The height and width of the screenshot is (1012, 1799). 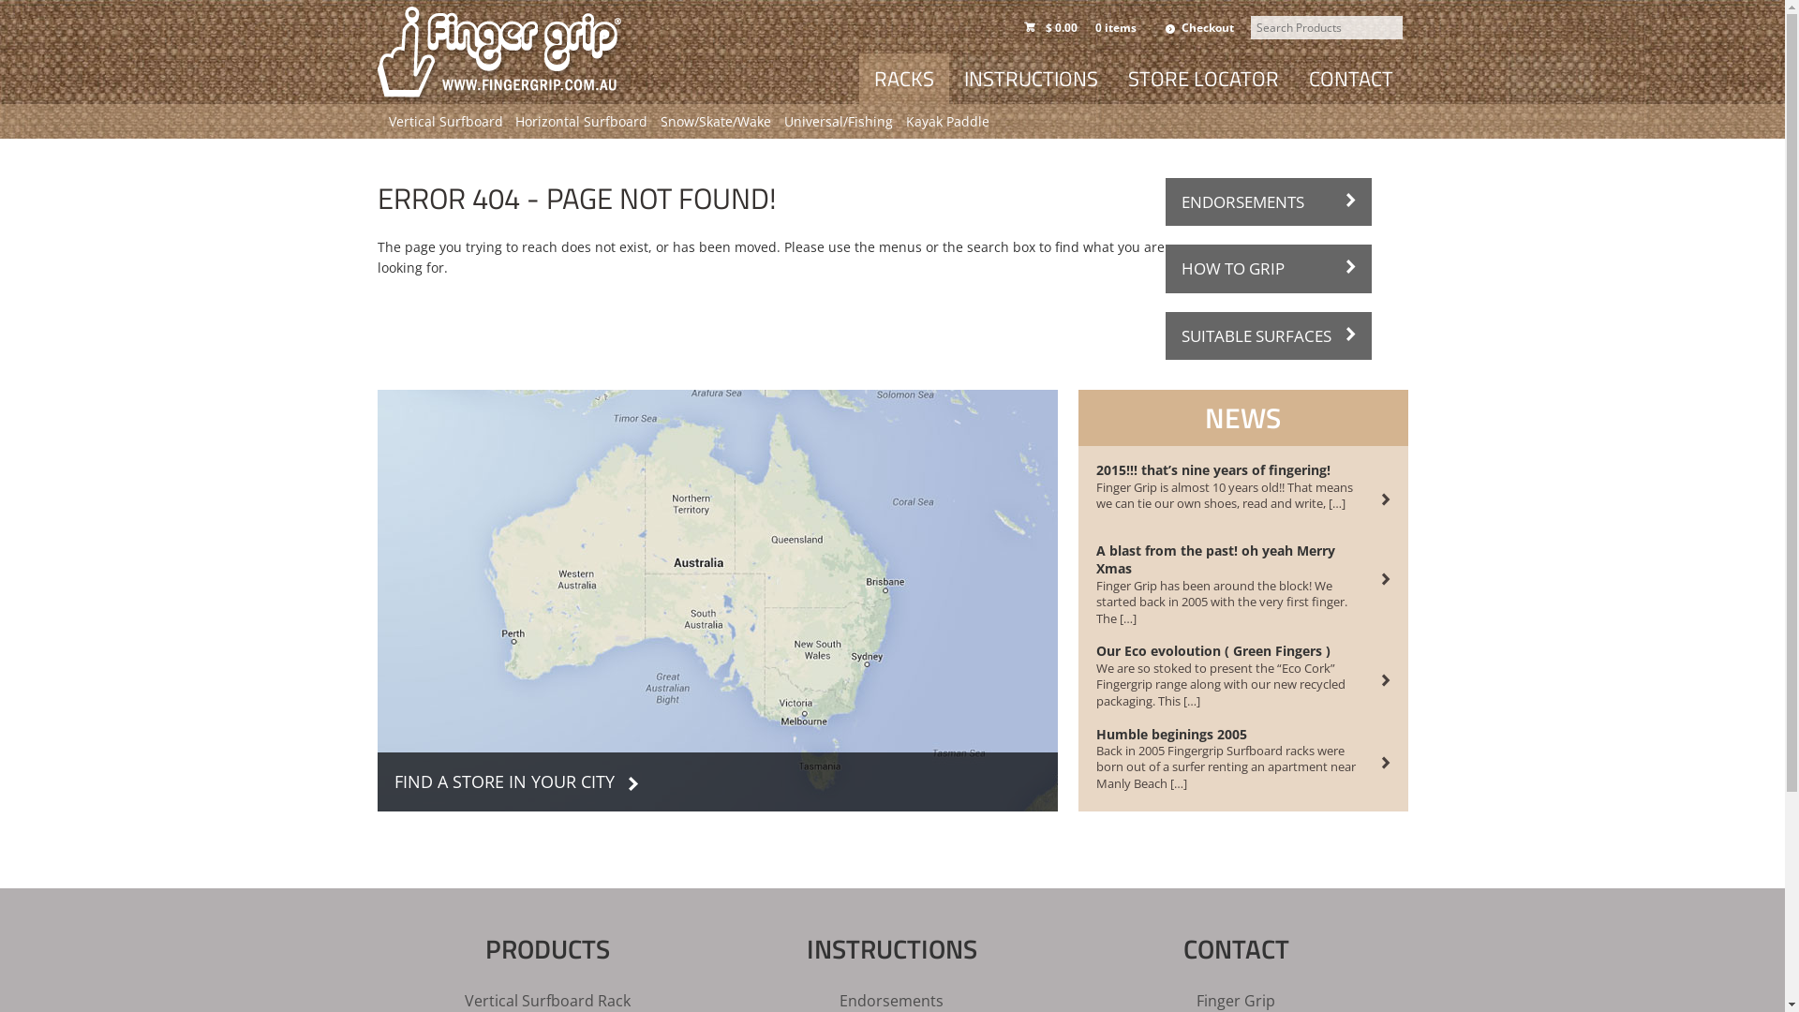 What do you see at coordinates (839, 122) in the screenshot?
I see `Universal/Fishing` at bounding box center [839, 122].